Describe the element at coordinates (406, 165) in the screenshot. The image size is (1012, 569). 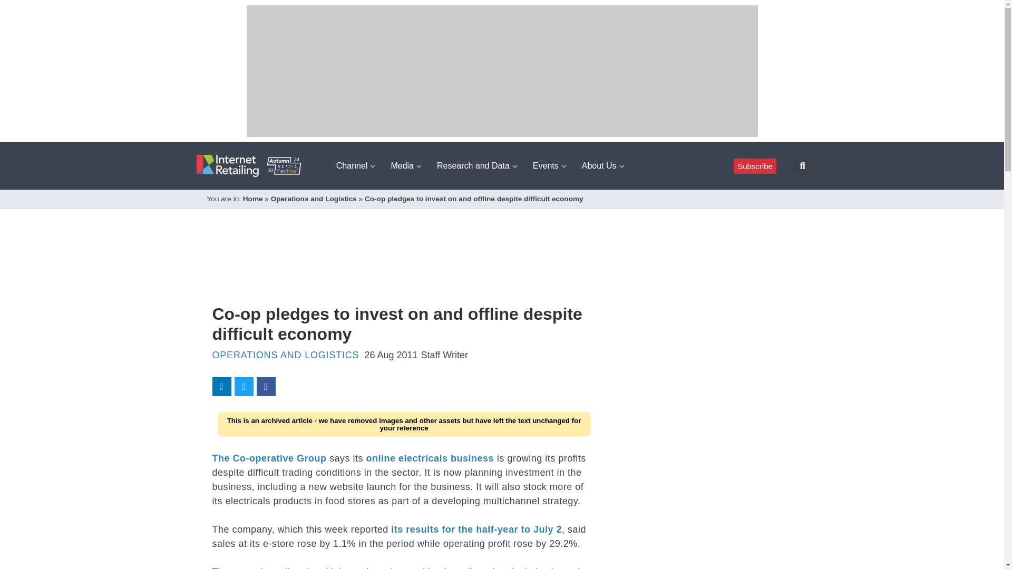
I see `Media` at that location.